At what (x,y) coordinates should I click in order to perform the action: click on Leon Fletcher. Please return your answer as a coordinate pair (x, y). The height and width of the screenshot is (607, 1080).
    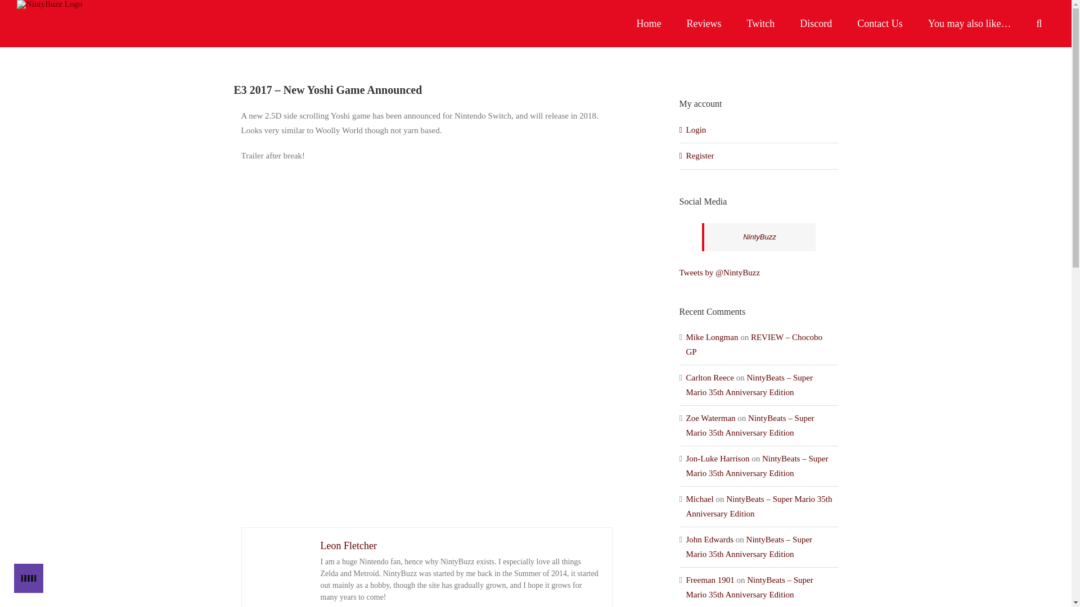
    Looking at the image, I should click on (349, 545).